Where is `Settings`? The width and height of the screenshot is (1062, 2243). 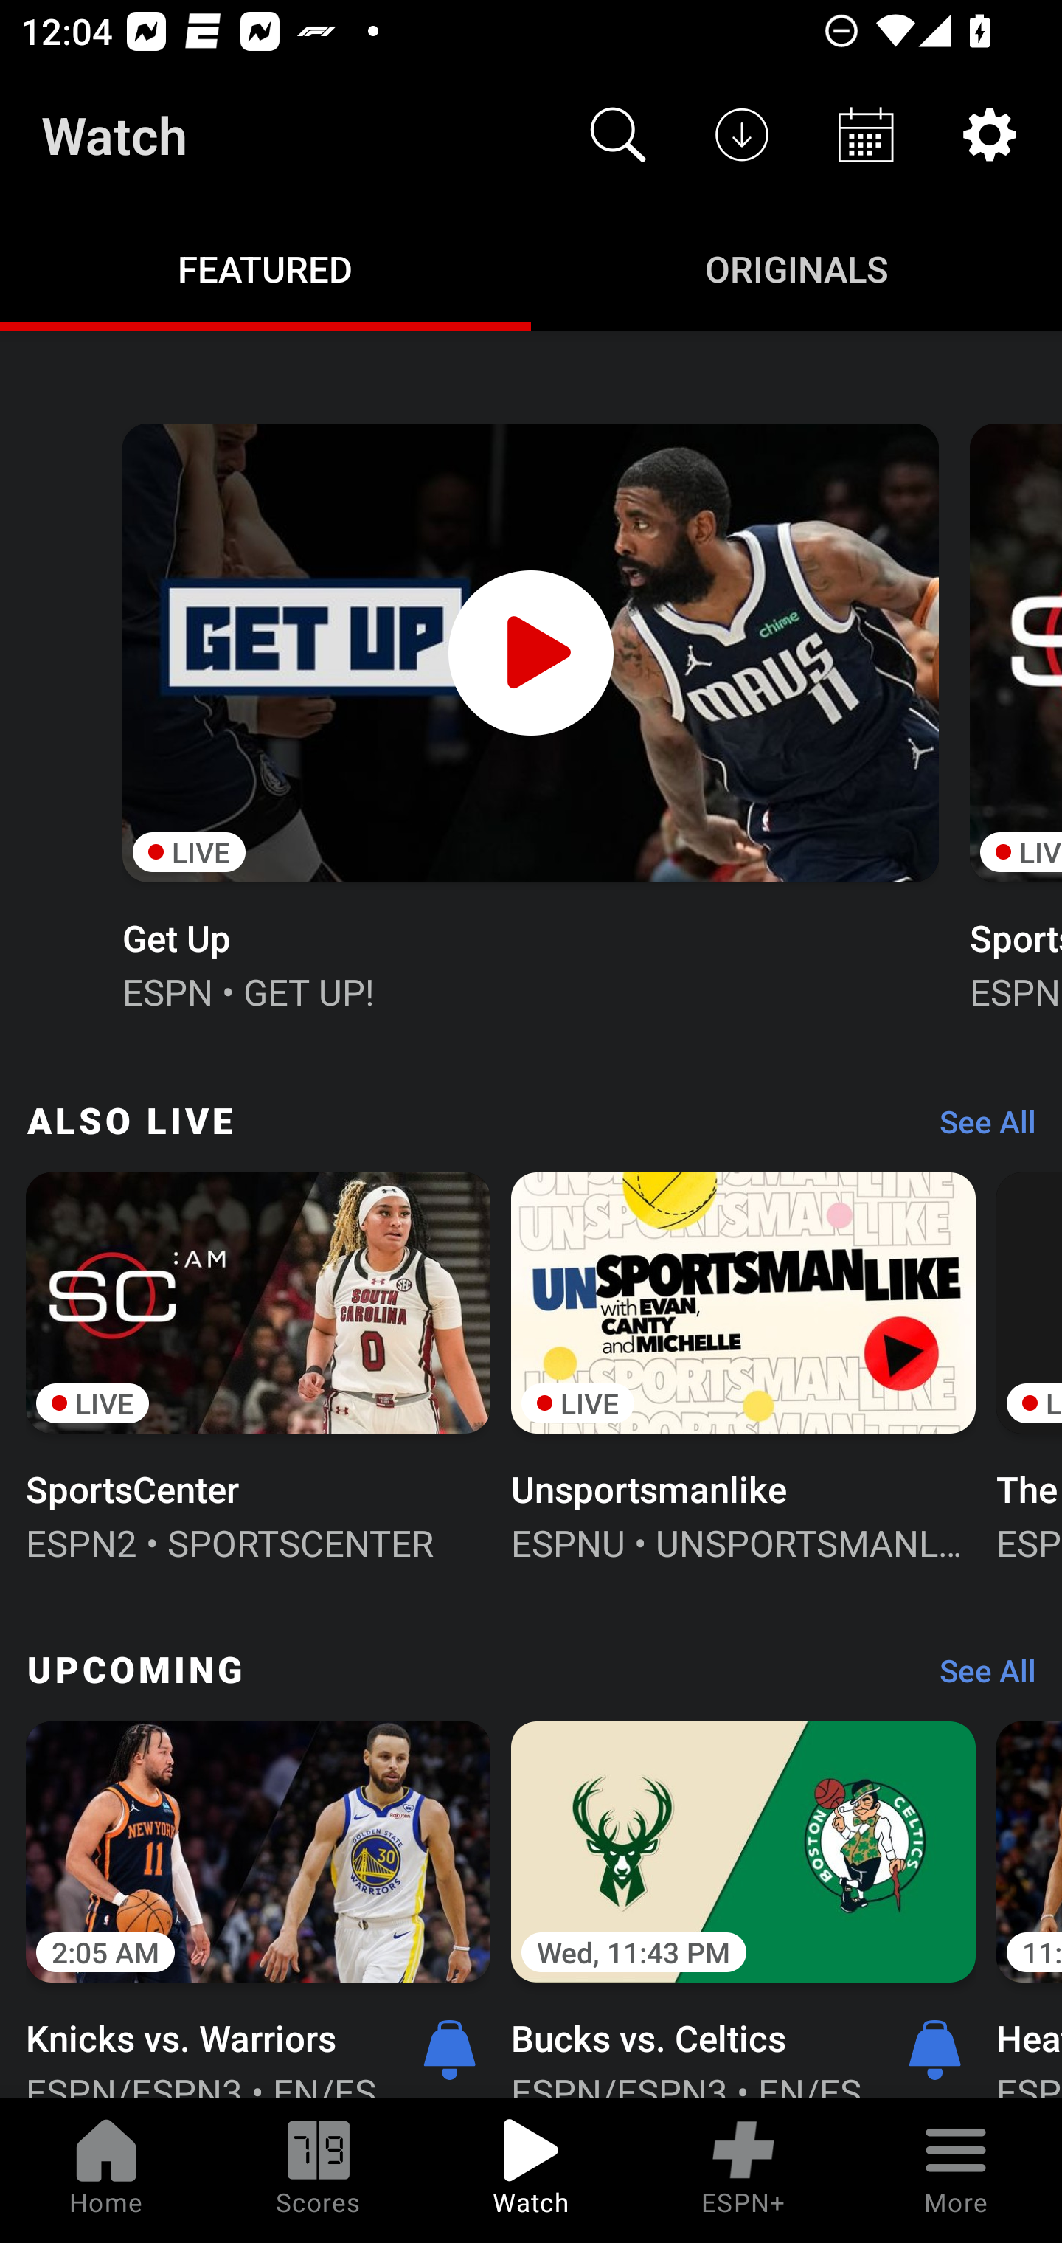 Settings is located at coordinates (990, 134).